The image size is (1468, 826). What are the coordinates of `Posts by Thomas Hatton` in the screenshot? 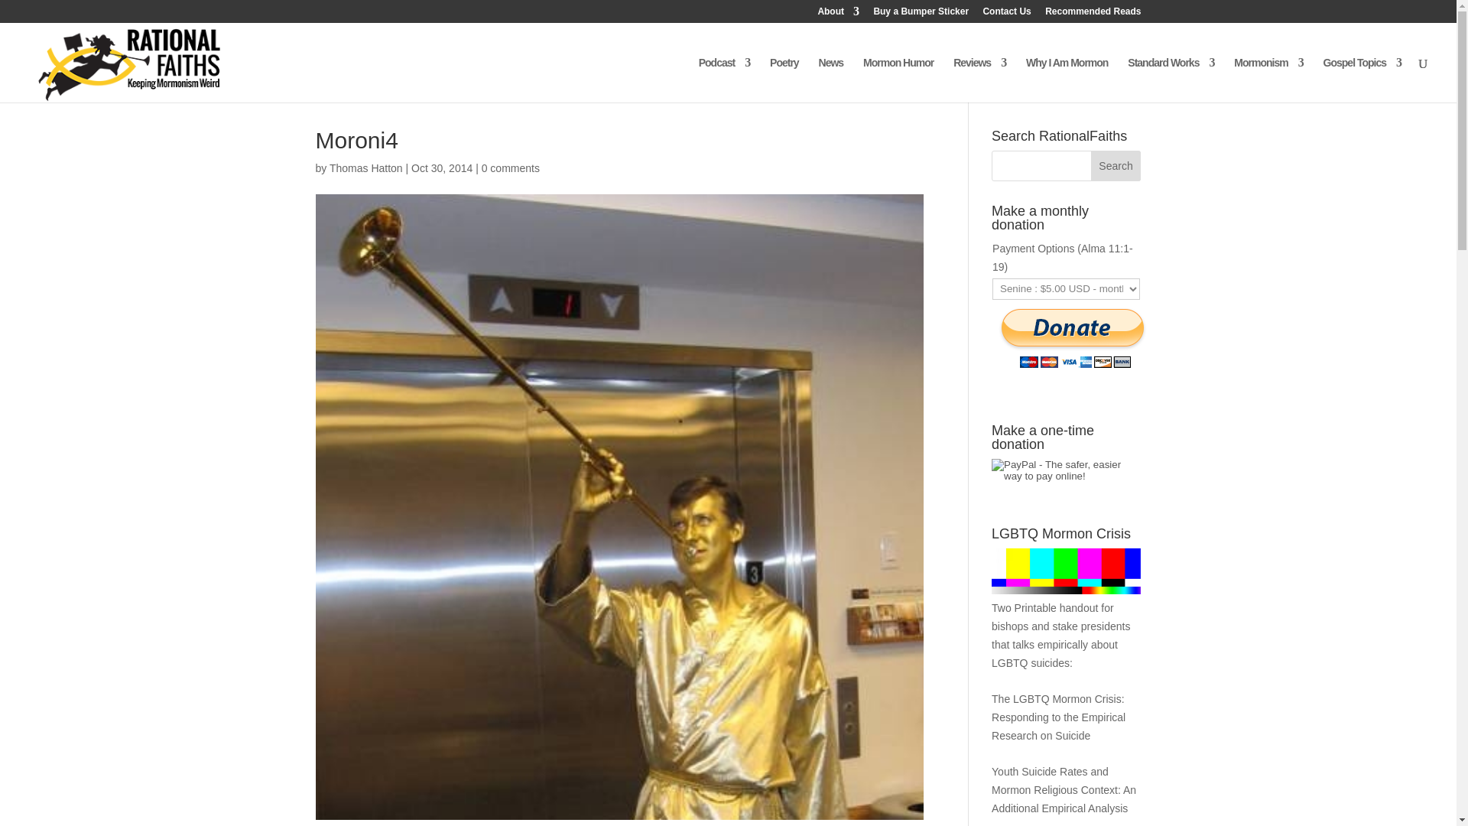 It's located at (365, 167).